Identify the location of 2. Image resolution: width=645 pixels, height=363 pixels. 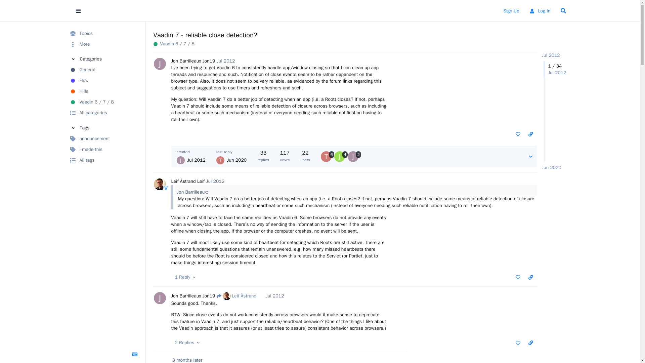
(354, 157).